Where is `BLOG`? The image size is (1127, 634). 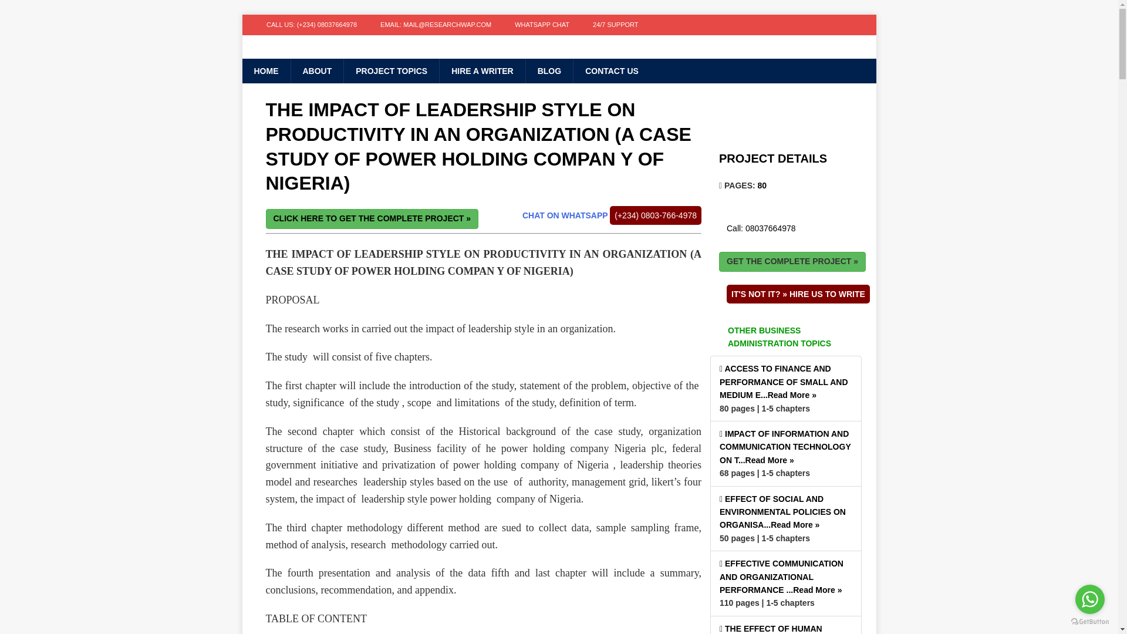
BLOG is located at coordinates (548, 70).